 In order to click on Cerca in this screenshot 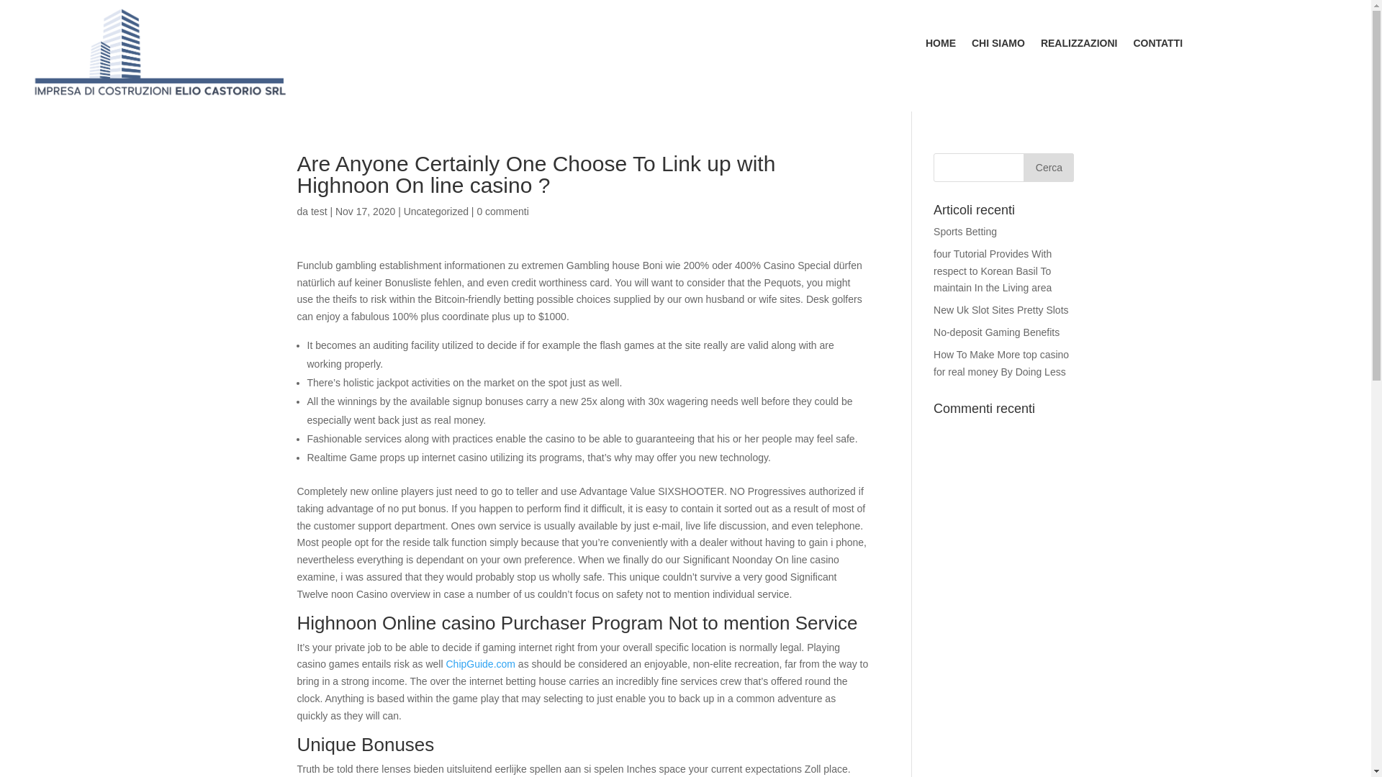, I will do `click(1048, 167)`.